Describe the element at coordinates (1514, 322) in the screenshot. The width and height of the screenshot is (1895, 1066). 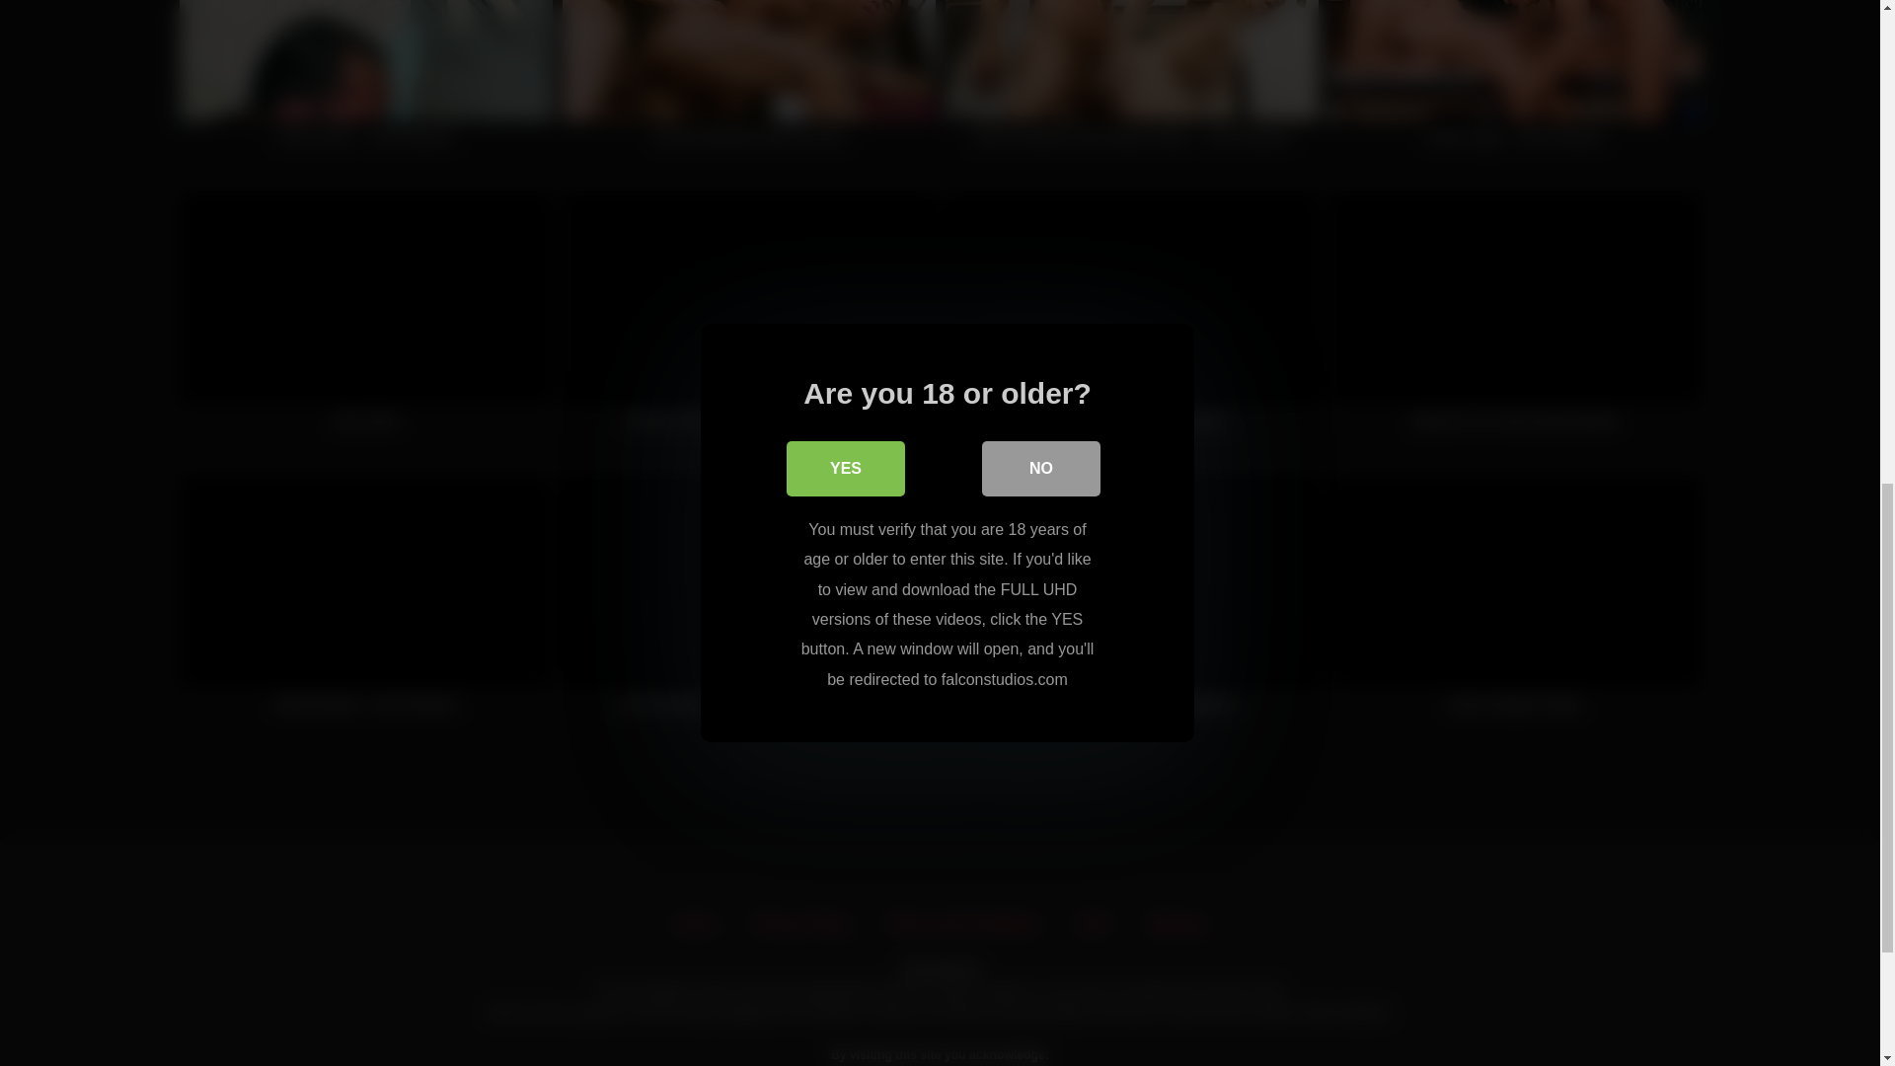
I see `Spencer Fox Fucks Micah Brandt` at that location.